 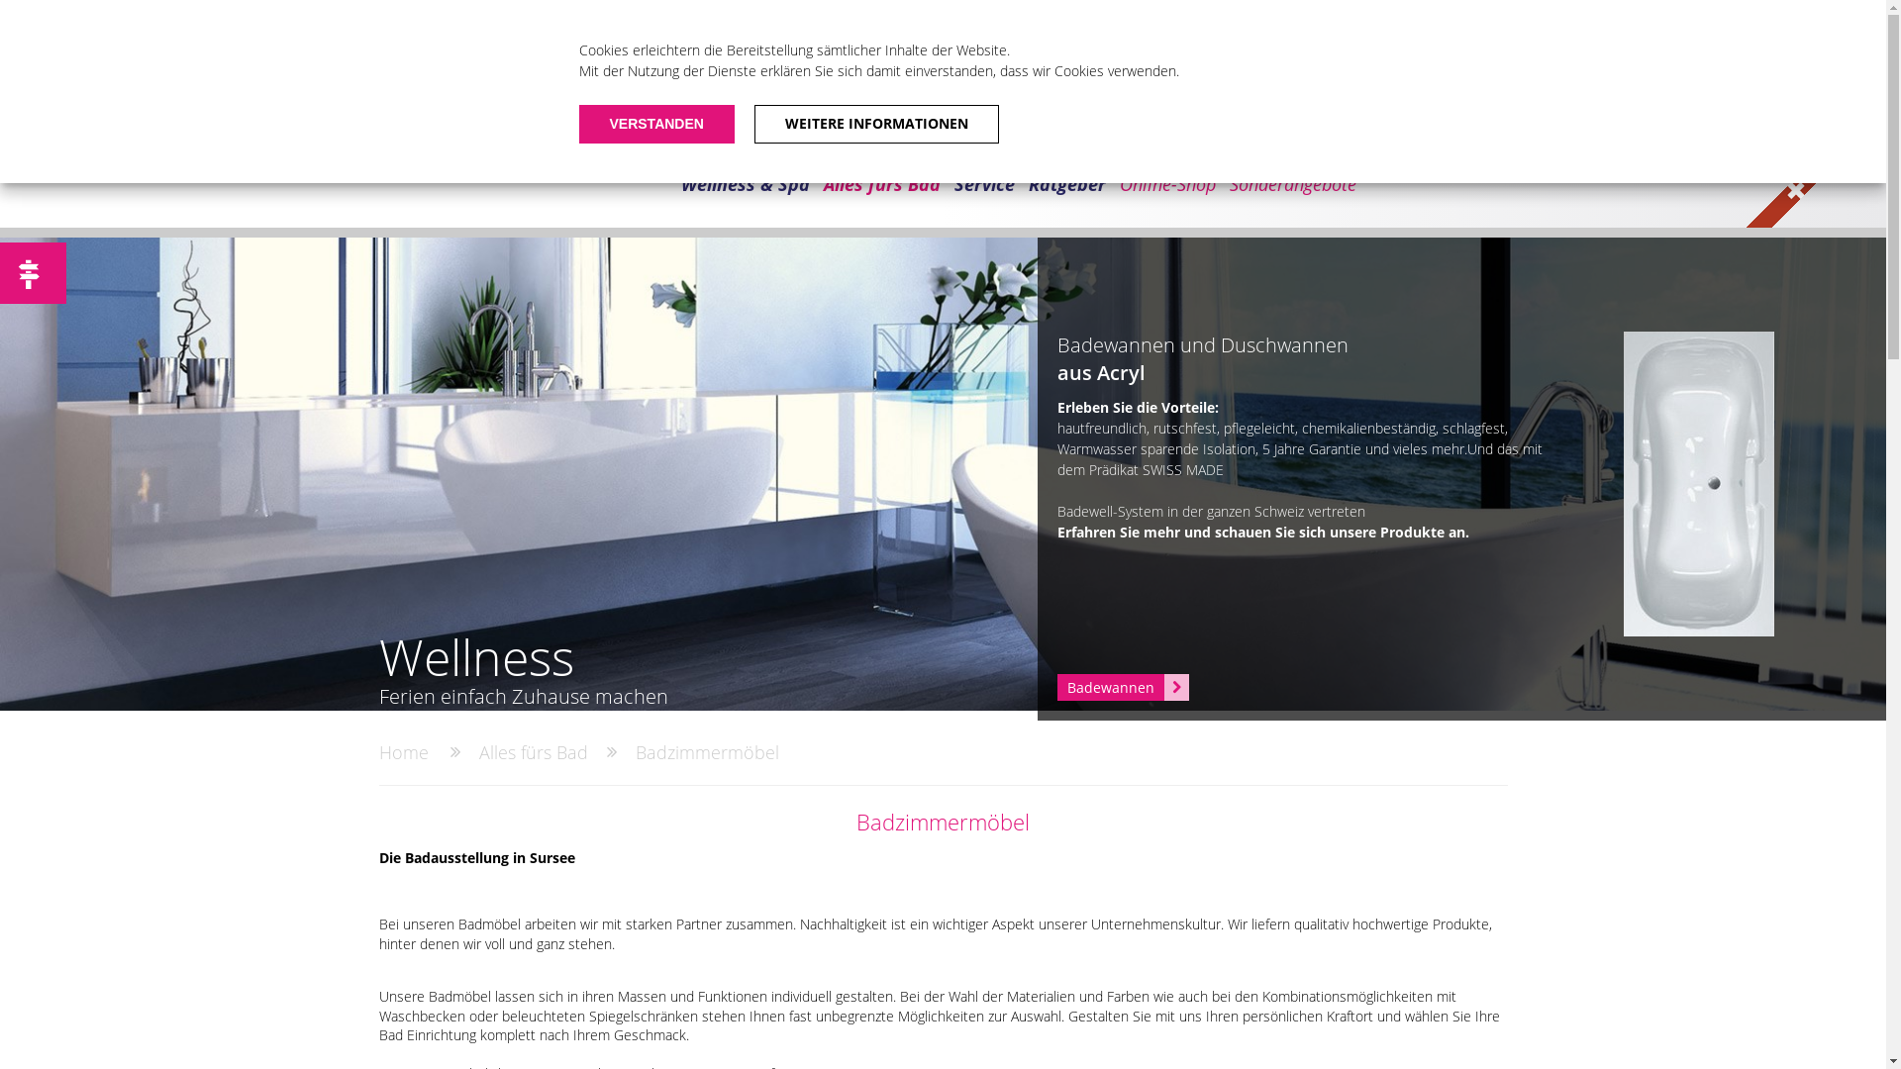 I want to click on VERSTANDEN, so click(x=655, y=125).